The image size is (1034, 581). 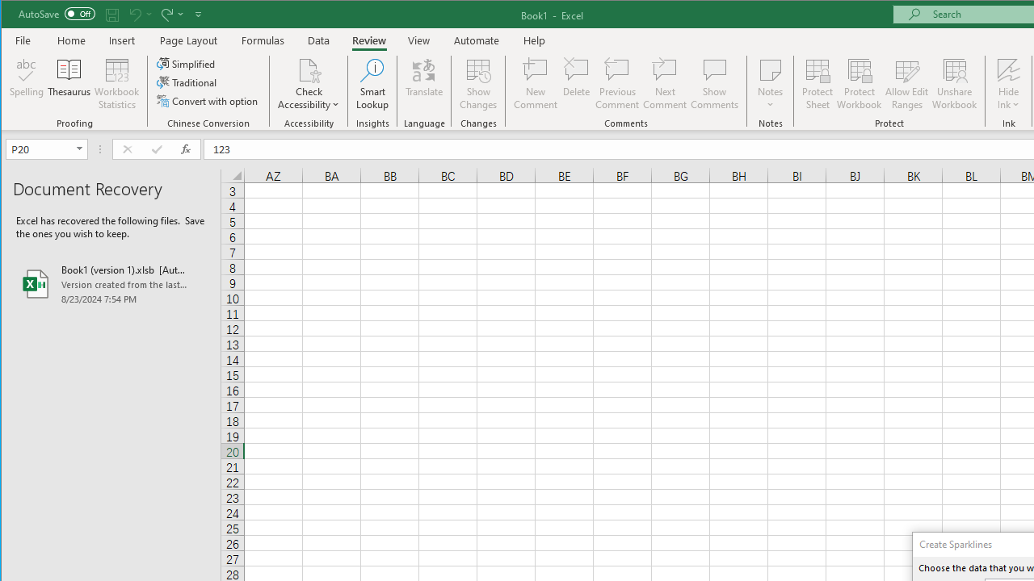 What do you see at coordinates (309, 84) in the screenshot?
I see `Check Accessibility` at bounding box center [309, 84].